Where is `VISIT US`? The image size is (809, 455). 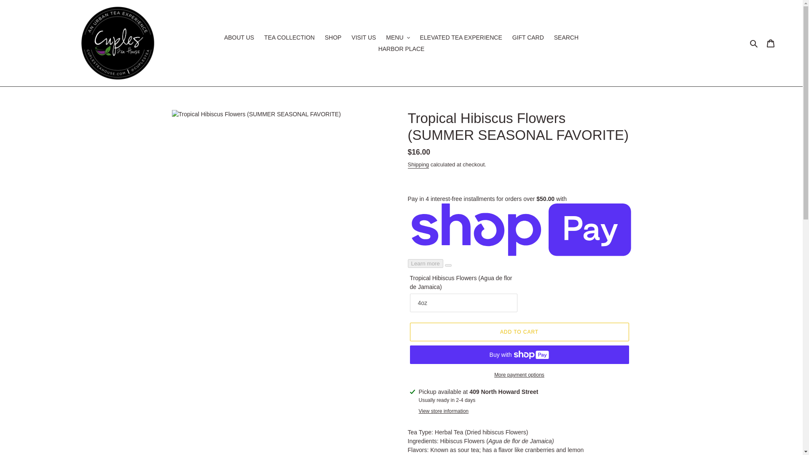
VISIT US is located at coordinates (363, 37).